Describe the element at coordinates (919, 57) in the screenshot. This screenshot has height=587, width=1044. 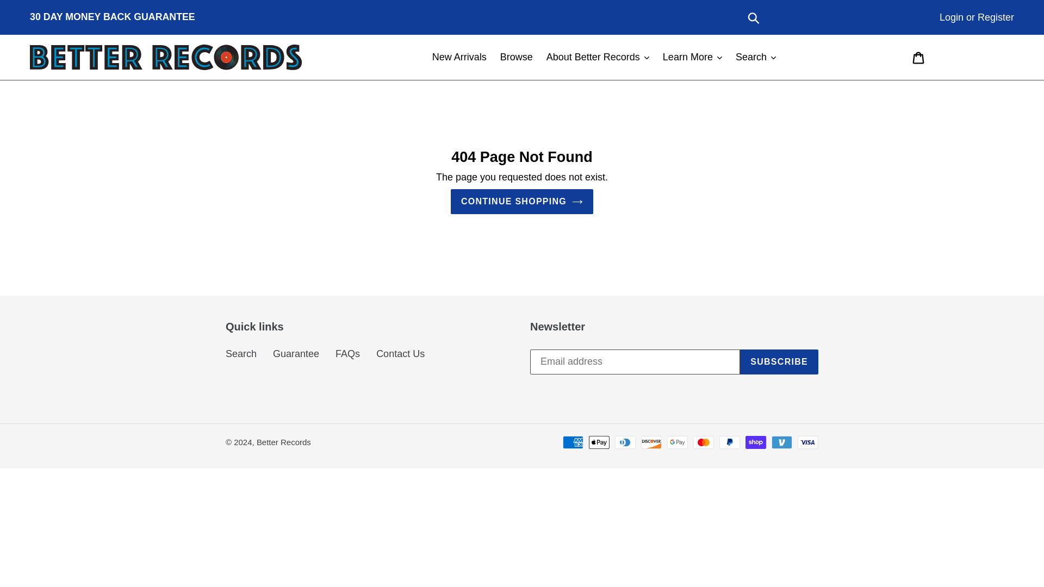
I see `Cart` at that location.